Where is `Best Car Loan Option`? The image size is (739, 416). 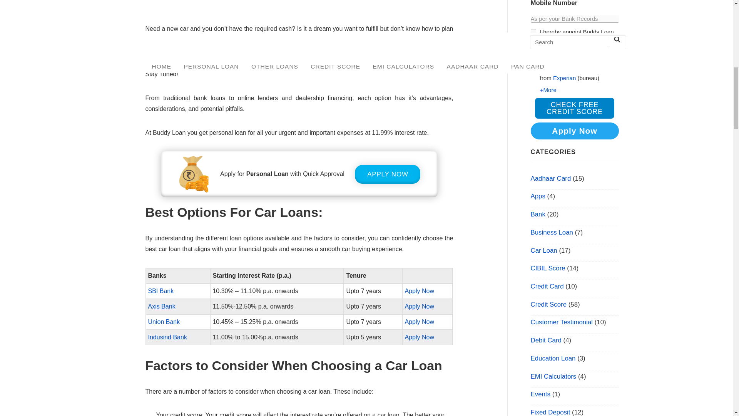 Best Car Loan Option is located at coordinates (299, 5).